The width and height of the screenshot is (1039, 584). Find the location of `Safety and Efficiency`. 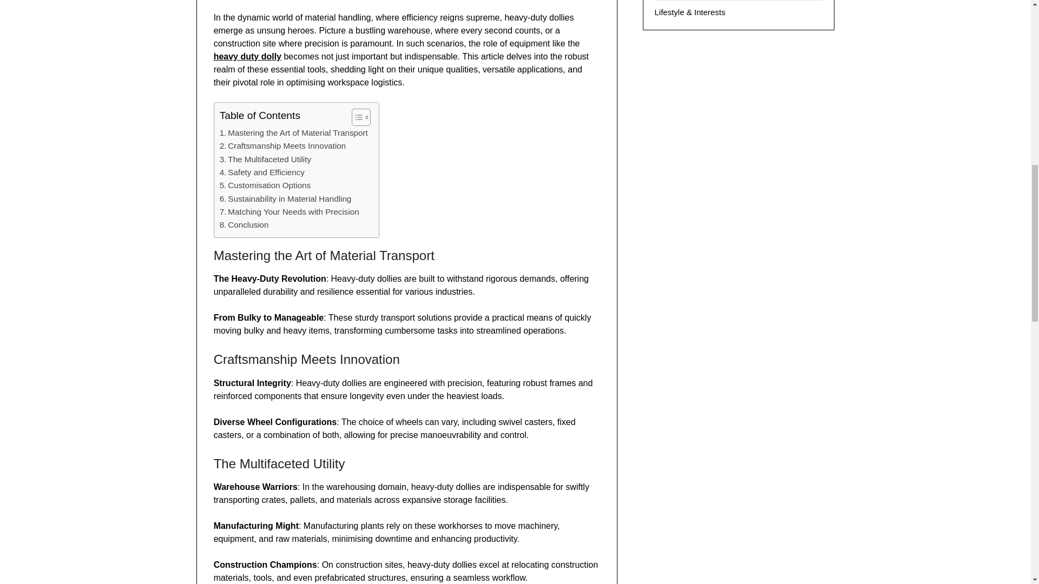

Safety and Efficiency is located at coordinates (262, 172).